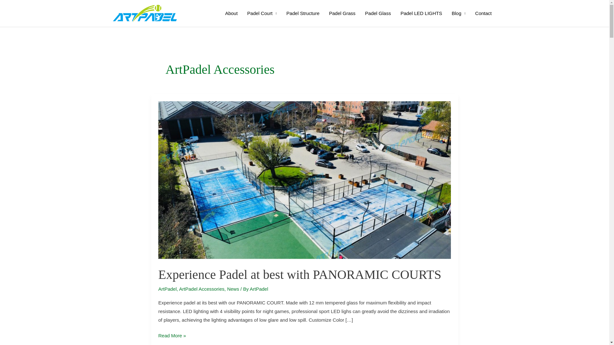 Image resolution: width=614 pixels, height=345 pixels. Describe the element at coordinates (459, 13) in the screenshot. I see `Blog` at that location.